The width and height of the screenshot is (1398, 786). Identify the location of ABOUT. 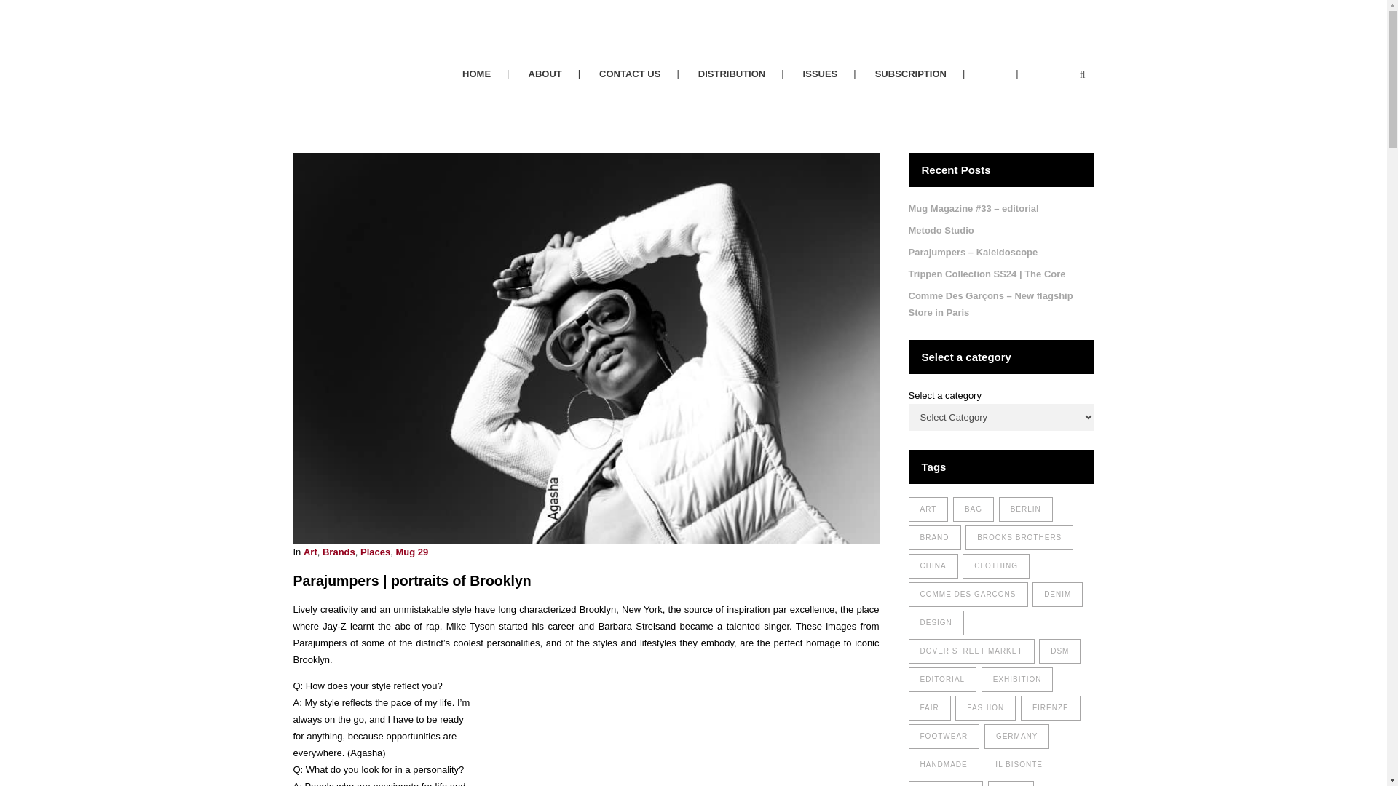
(545, 74).